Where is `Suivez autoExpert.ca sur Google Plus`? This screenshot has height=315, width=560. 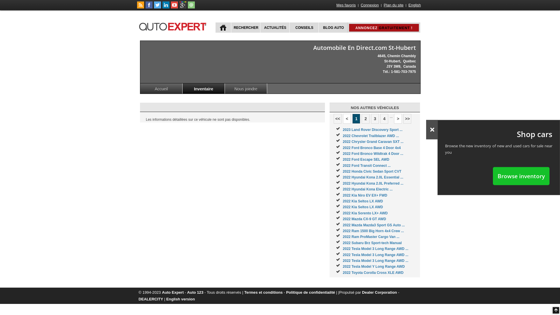
Suivez autoExpert.ca sur Google Plus is located at coordinates (183, 7).